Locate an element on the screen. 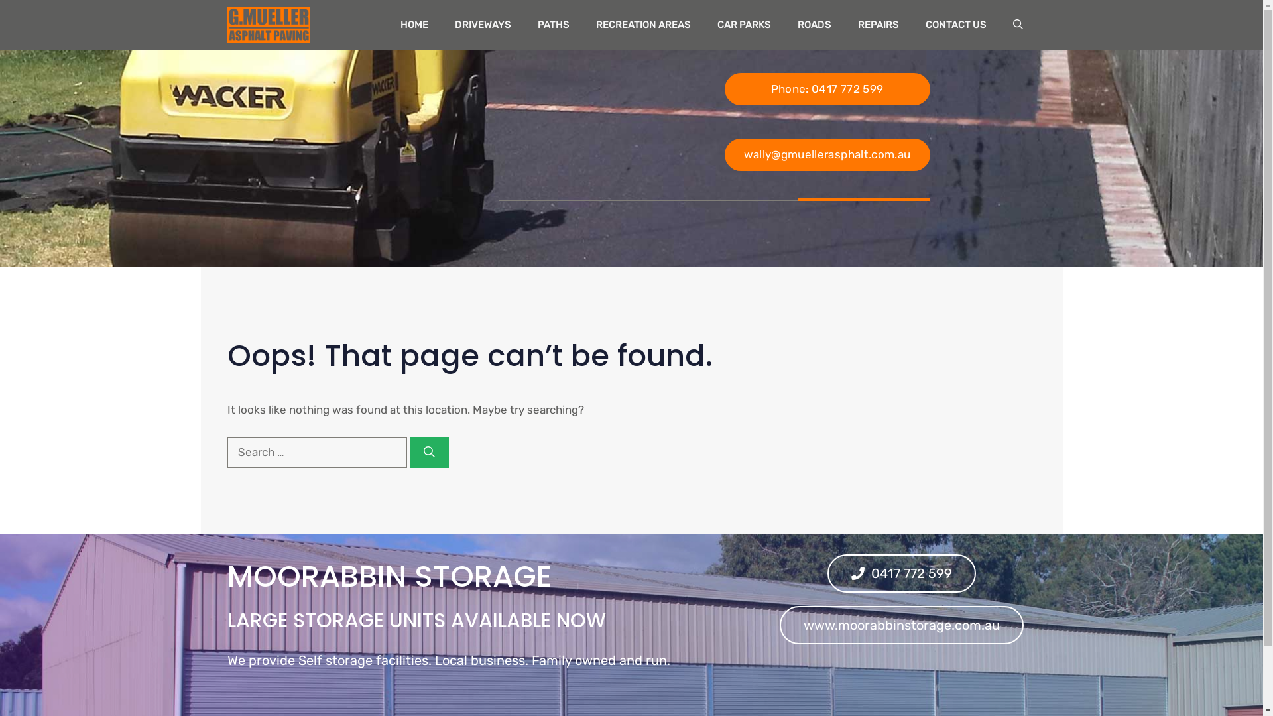 This screenshot has width=1273, height=716. DRIVEWAYS is located at coordinates (483, 25).